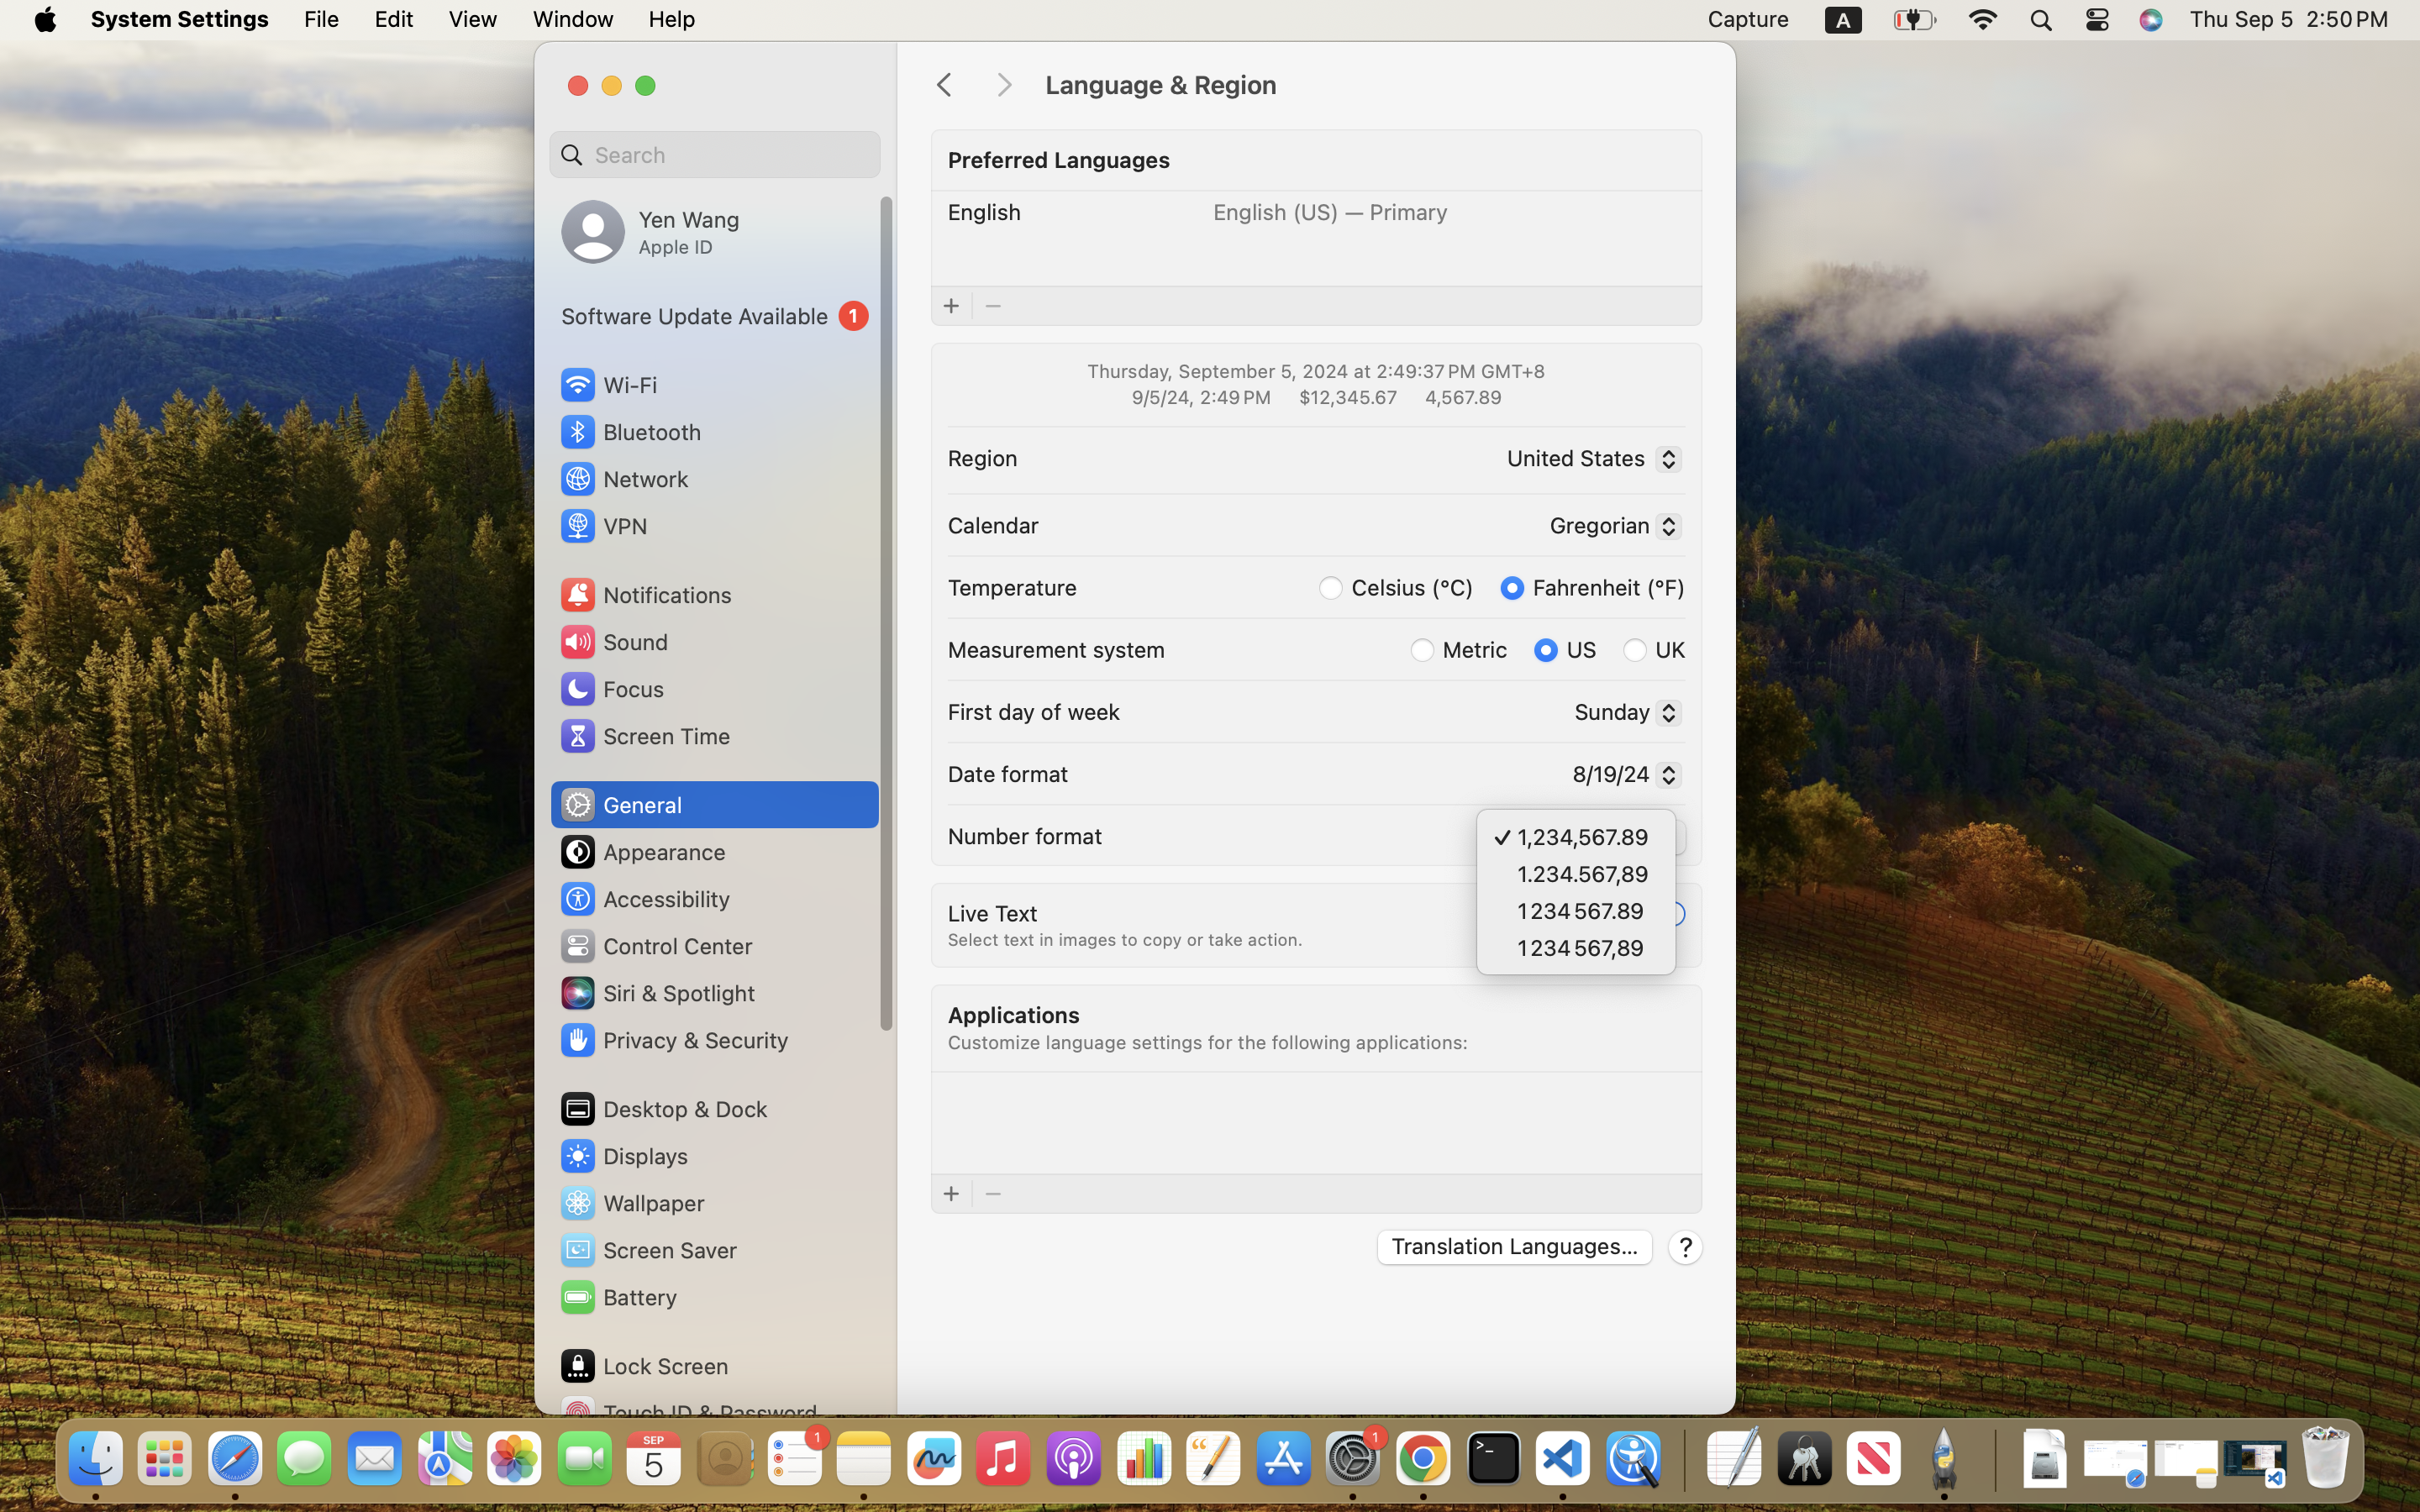 This screenshot has width=2420, height=1512. I want to click on Sunday, so click(1622, 715).